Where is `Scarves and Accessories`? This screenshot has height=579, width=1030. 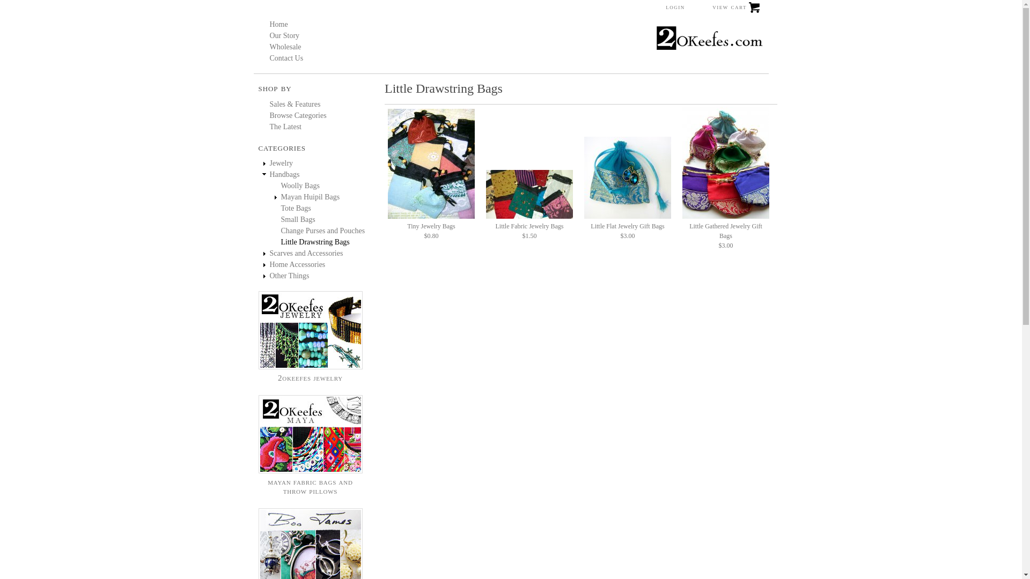
Scarves and Accessories is located at coordinates (306, 253).